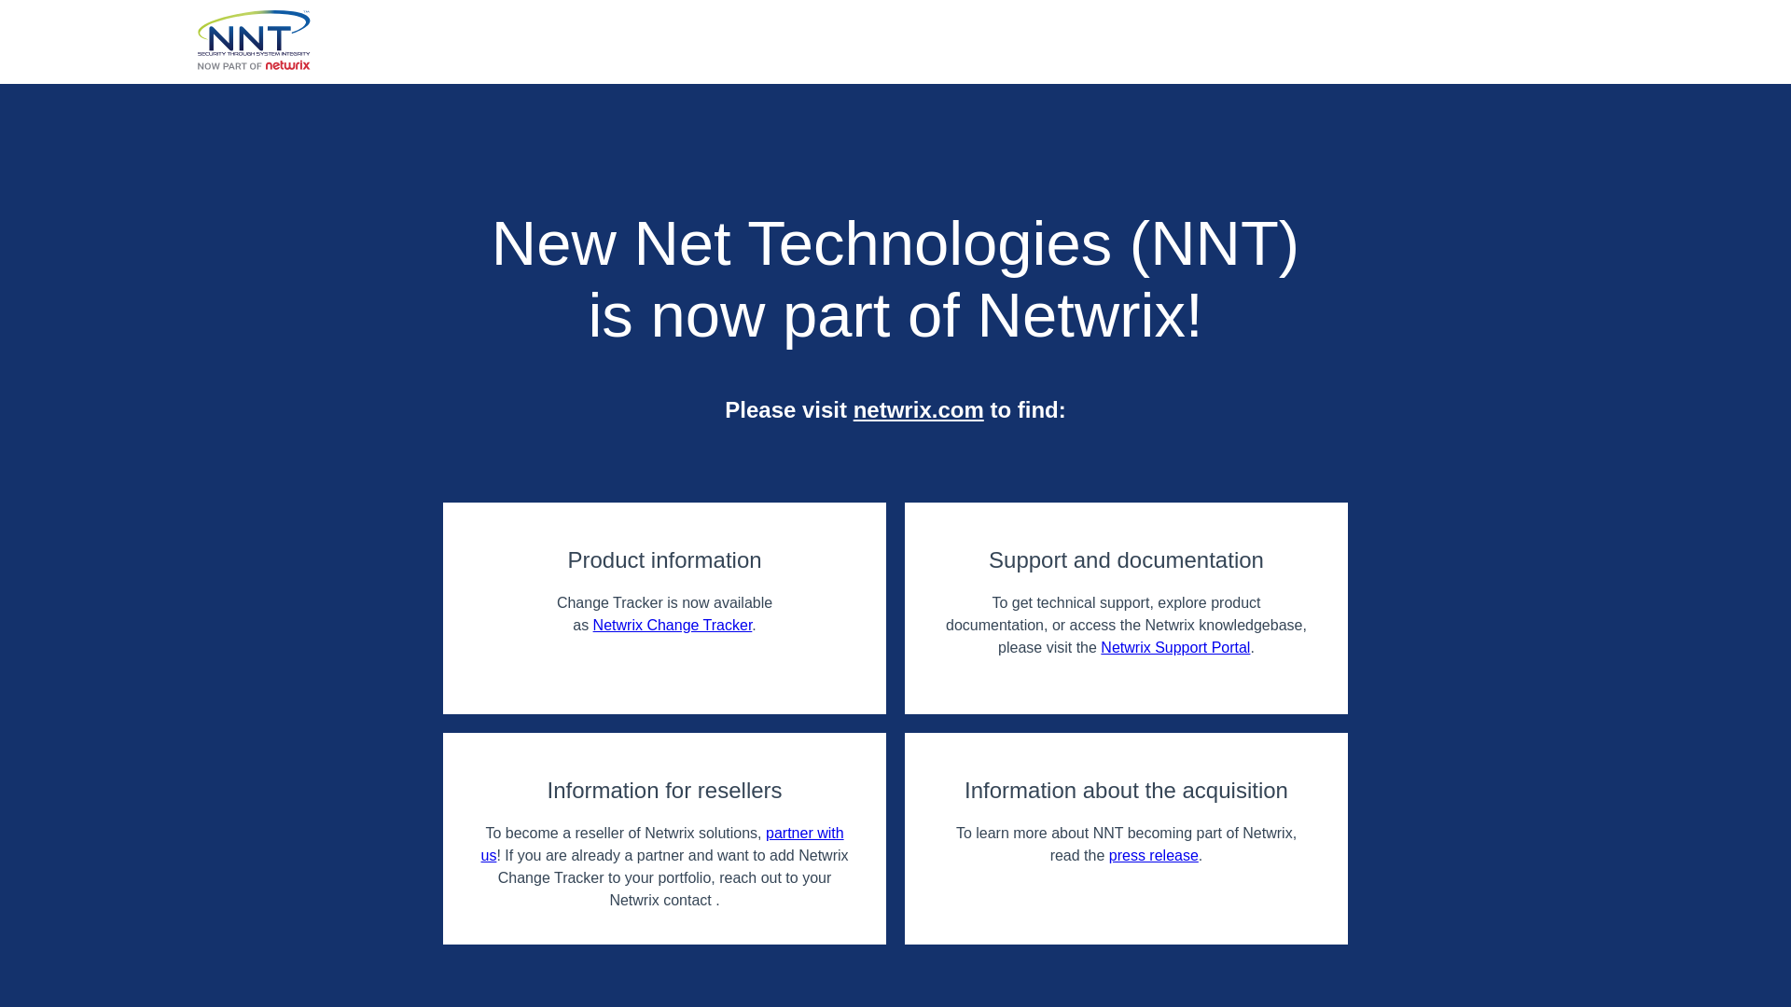 This screenshot has height=1007, width=1791. I want to click on partner with us, so click(662, 843).